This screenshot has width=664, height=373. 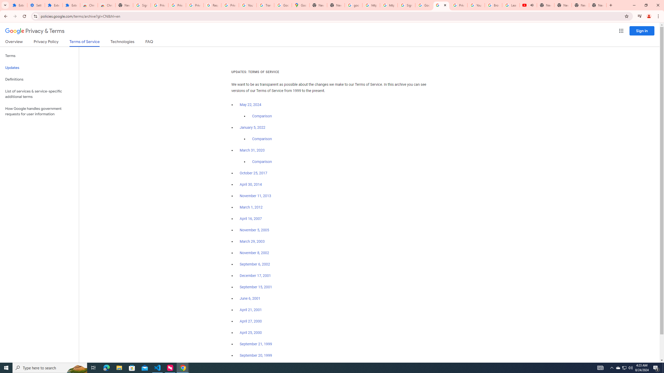 I want to click on March 29, 2003, so click(x=252, y=241).